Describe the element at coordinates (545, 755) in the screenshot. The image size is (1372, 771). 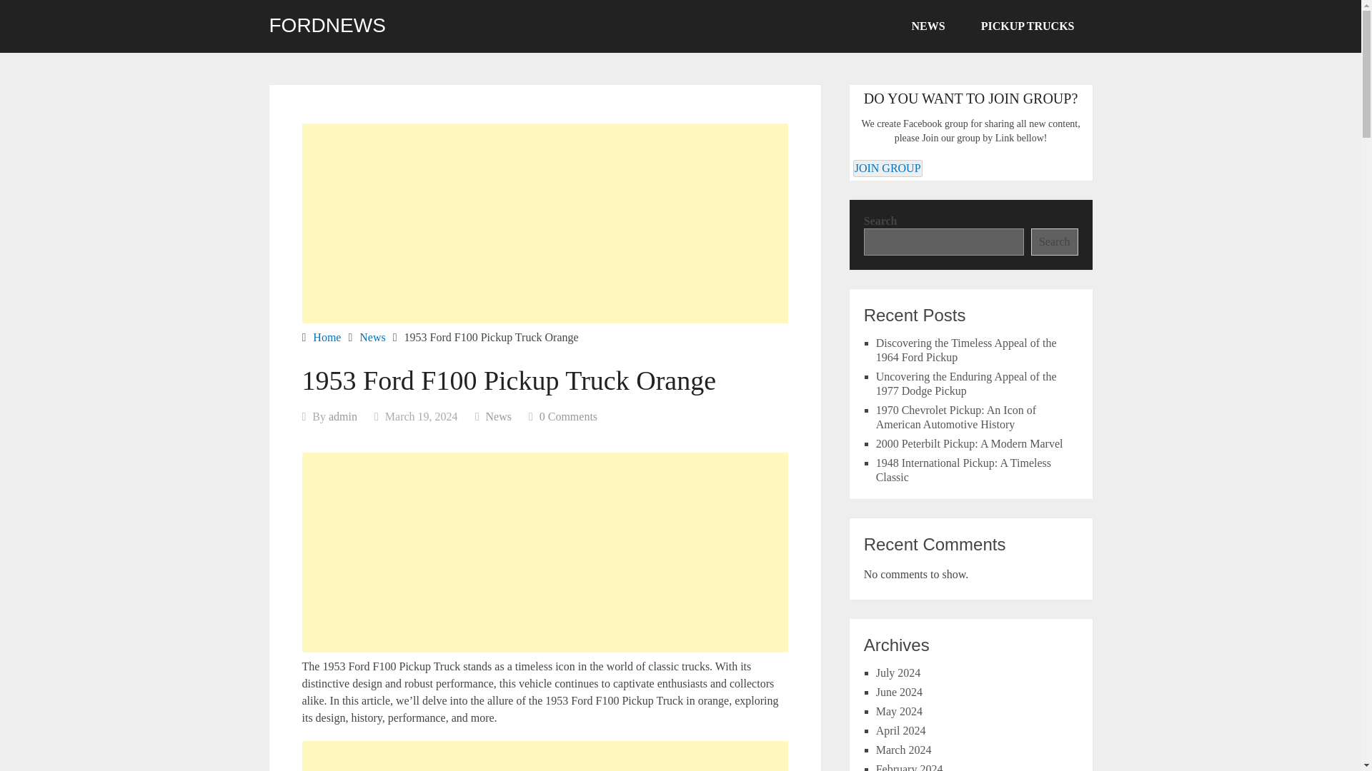
I see `Advertisement` at that location.